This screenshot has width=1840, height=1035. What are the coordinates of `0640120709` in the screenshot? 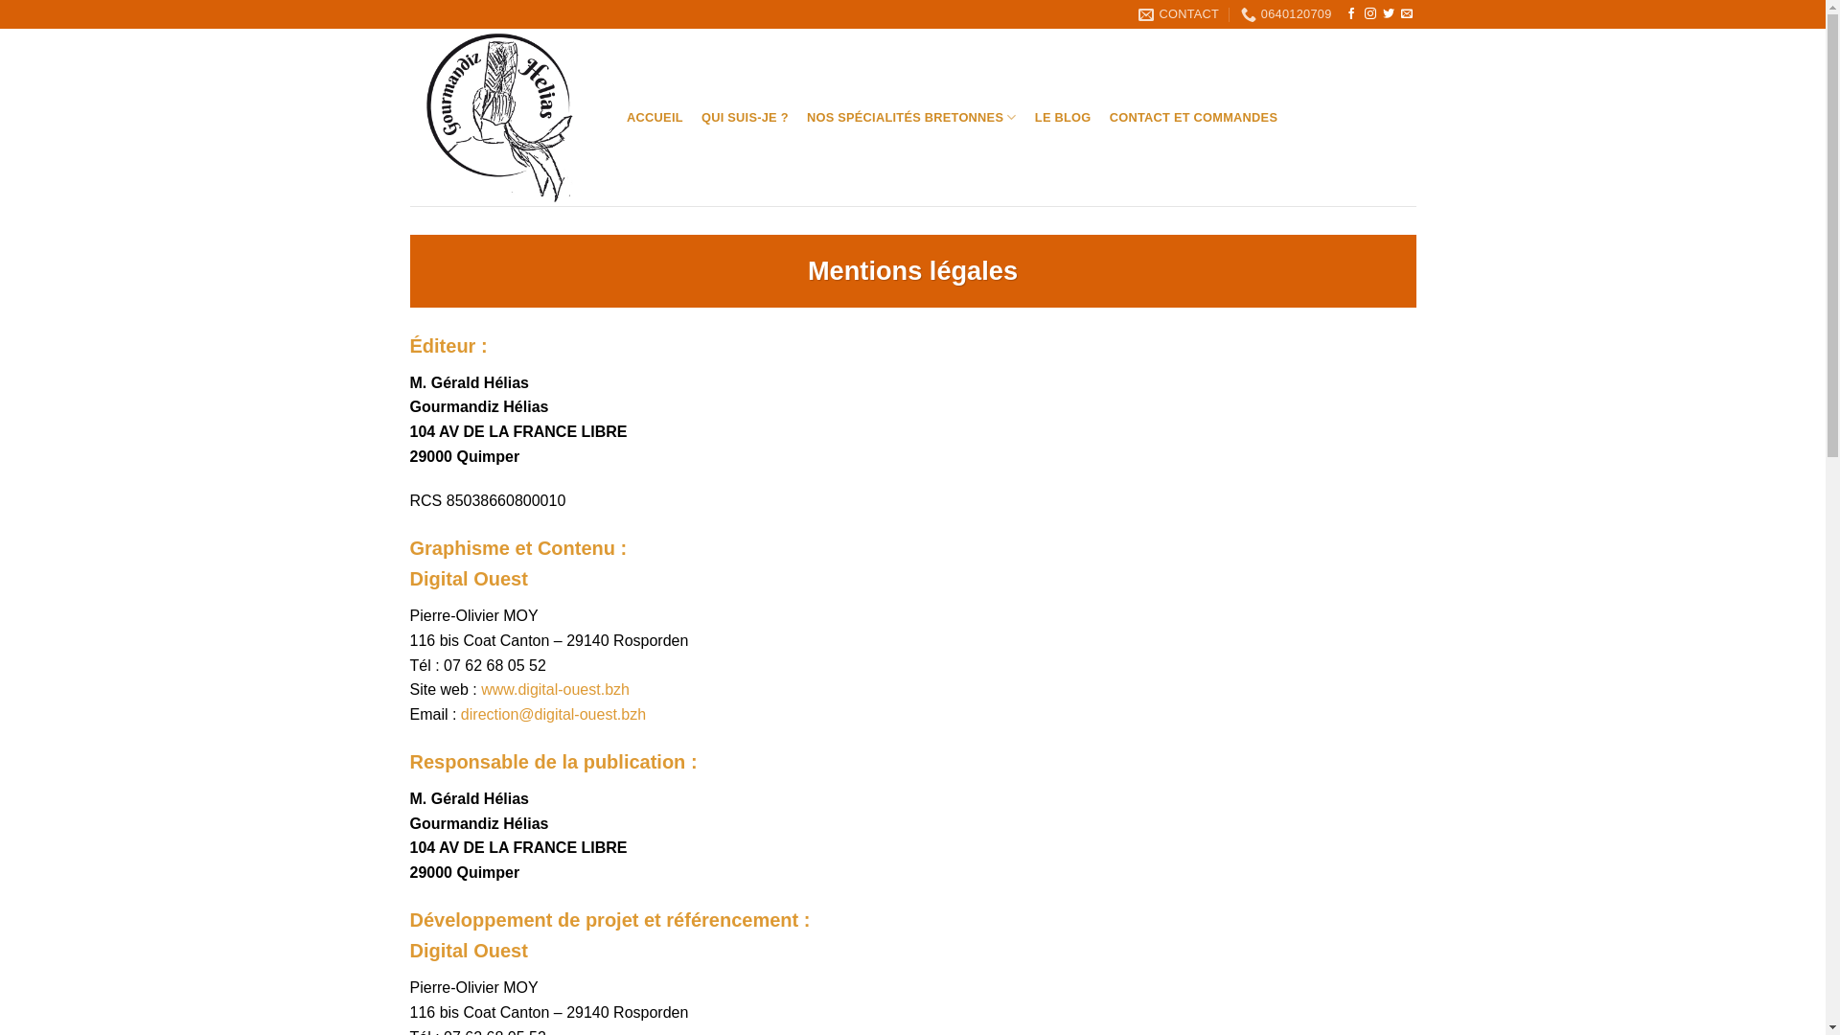 It's located at (1286, 14).